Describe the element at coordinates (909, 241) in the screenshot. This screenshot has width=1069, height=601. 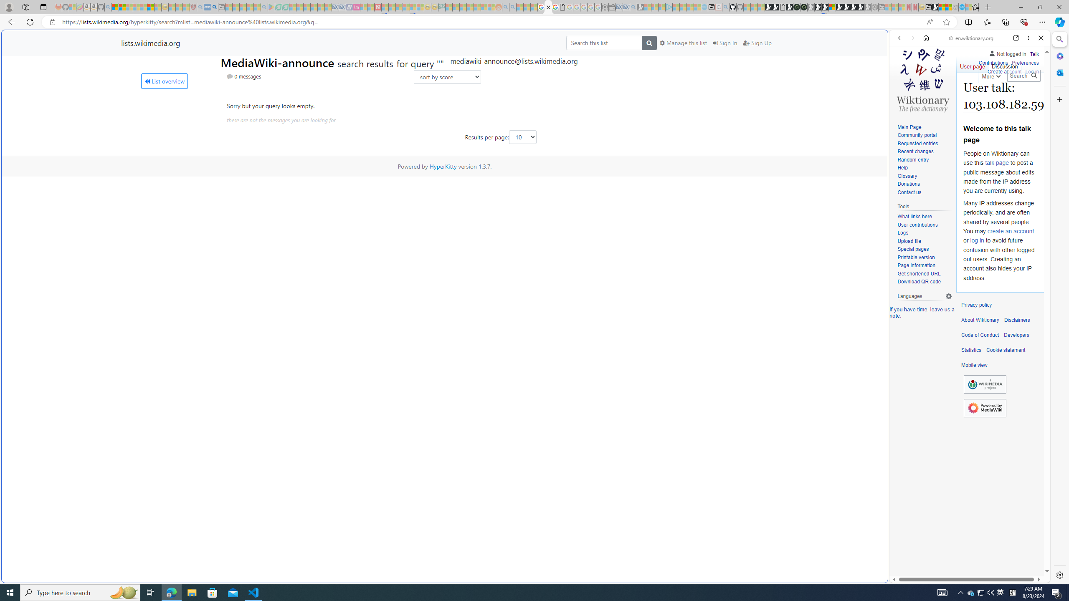
I see `Upload file` at that location.